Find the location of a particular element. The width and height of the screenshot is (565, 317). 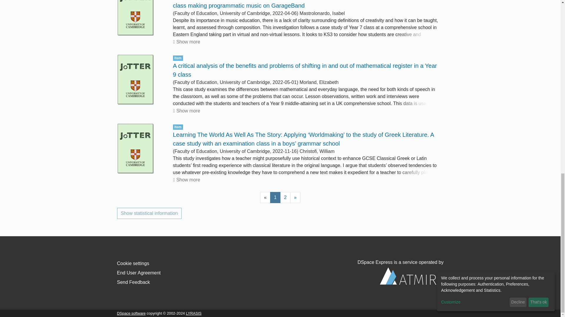

Show more is located at coordinates (187, 111).